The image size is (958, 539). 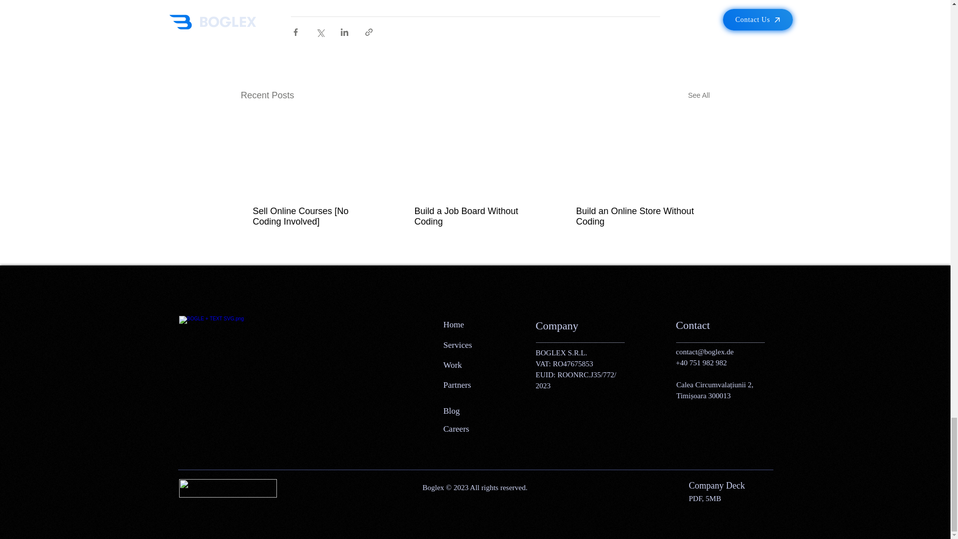 What do you see at coordinates (474, 216) in the screenshot?
I see `Build a Job Board Without Coding` at bounding box center [474, 216].